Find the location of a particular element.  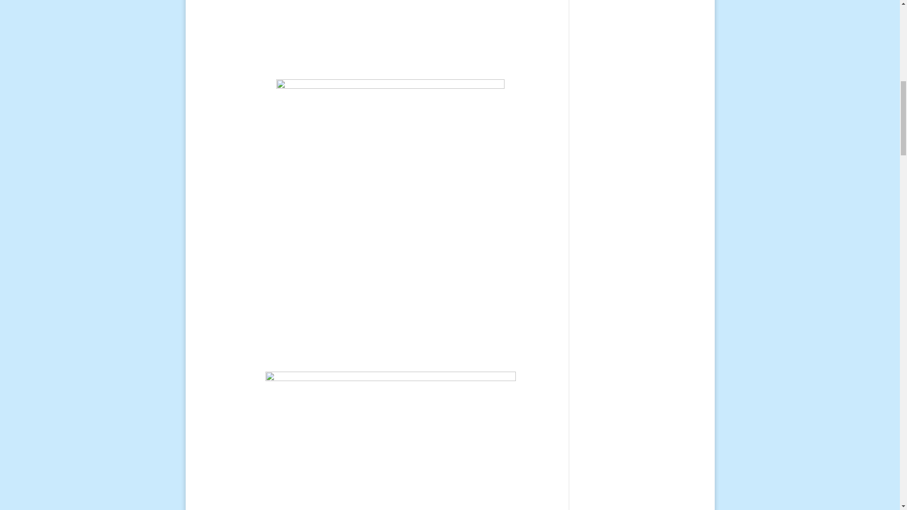

The Balloons! is located at coordinates (391, 441).